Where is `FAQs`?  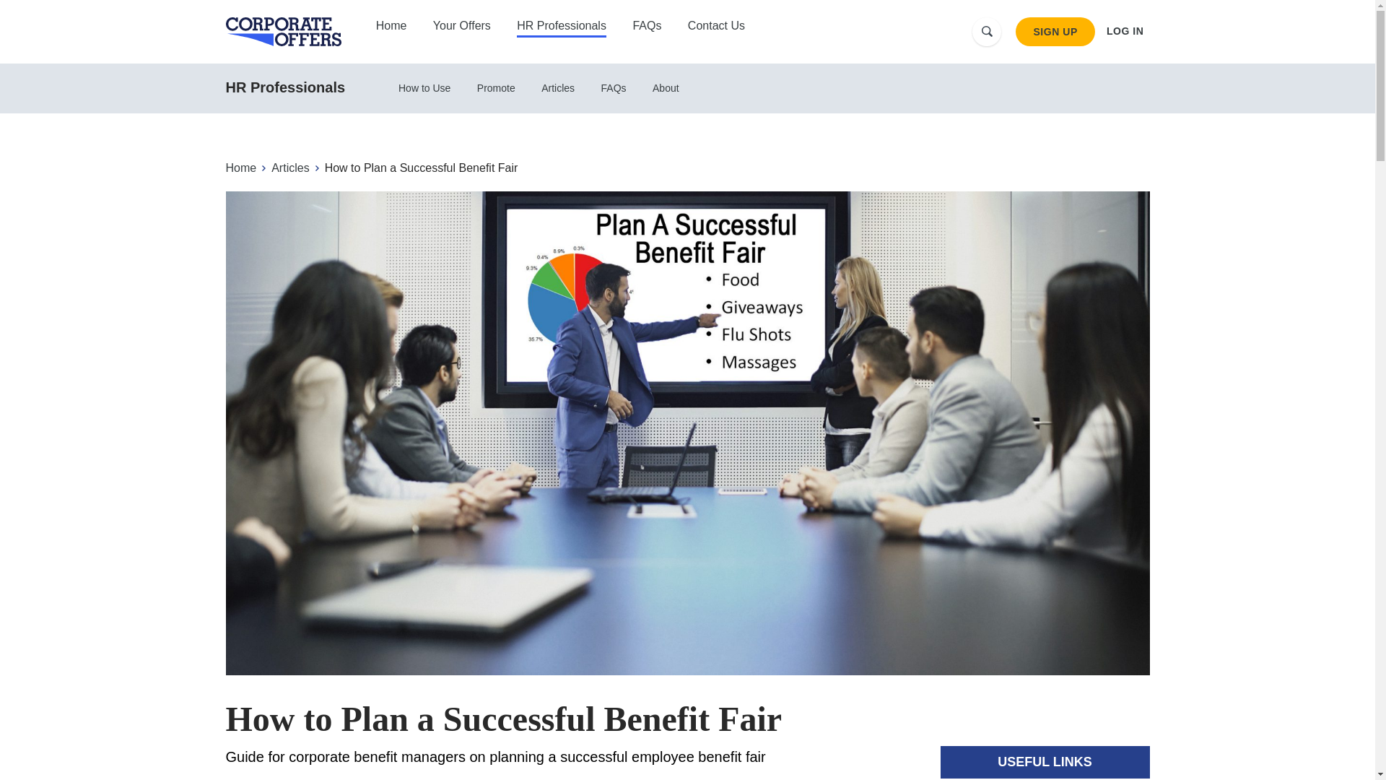 FAQs is located at coordinates (647, 27).